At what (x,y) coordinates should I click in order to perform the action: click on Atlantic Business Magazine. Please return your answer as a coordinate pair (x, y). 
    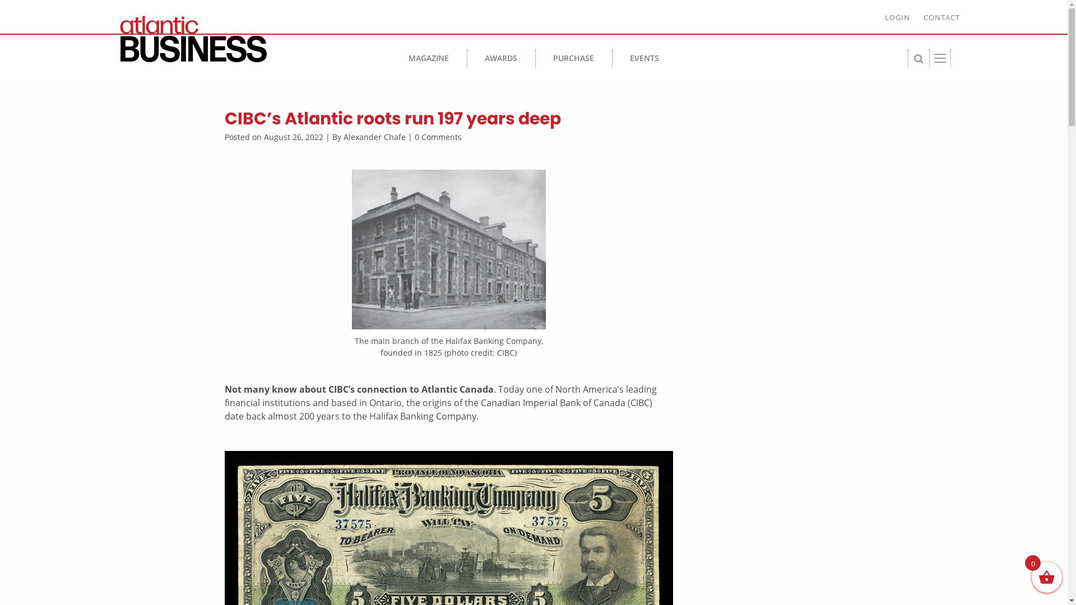
    Looking at the image, I should click on (214, 39).